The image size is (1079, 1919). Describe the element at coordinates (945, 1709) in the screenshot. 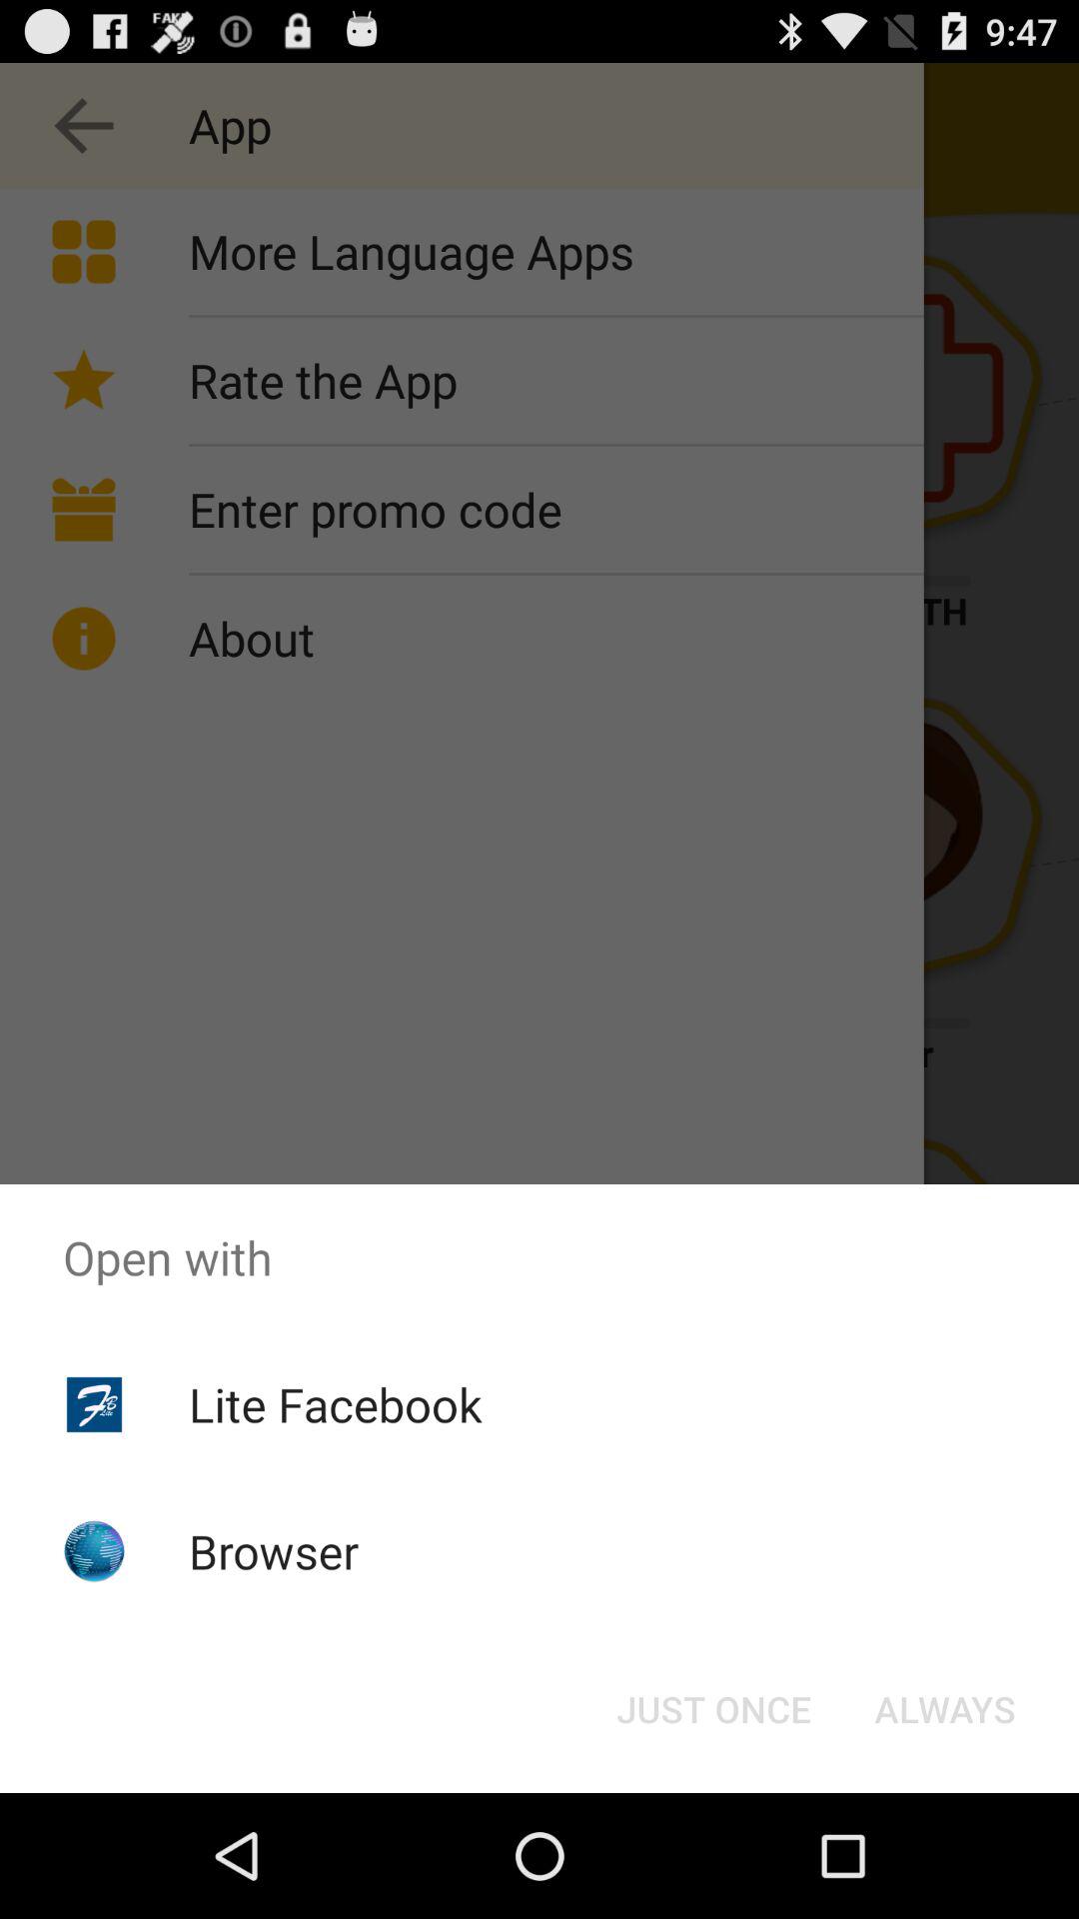

I see `open the always` at that location.